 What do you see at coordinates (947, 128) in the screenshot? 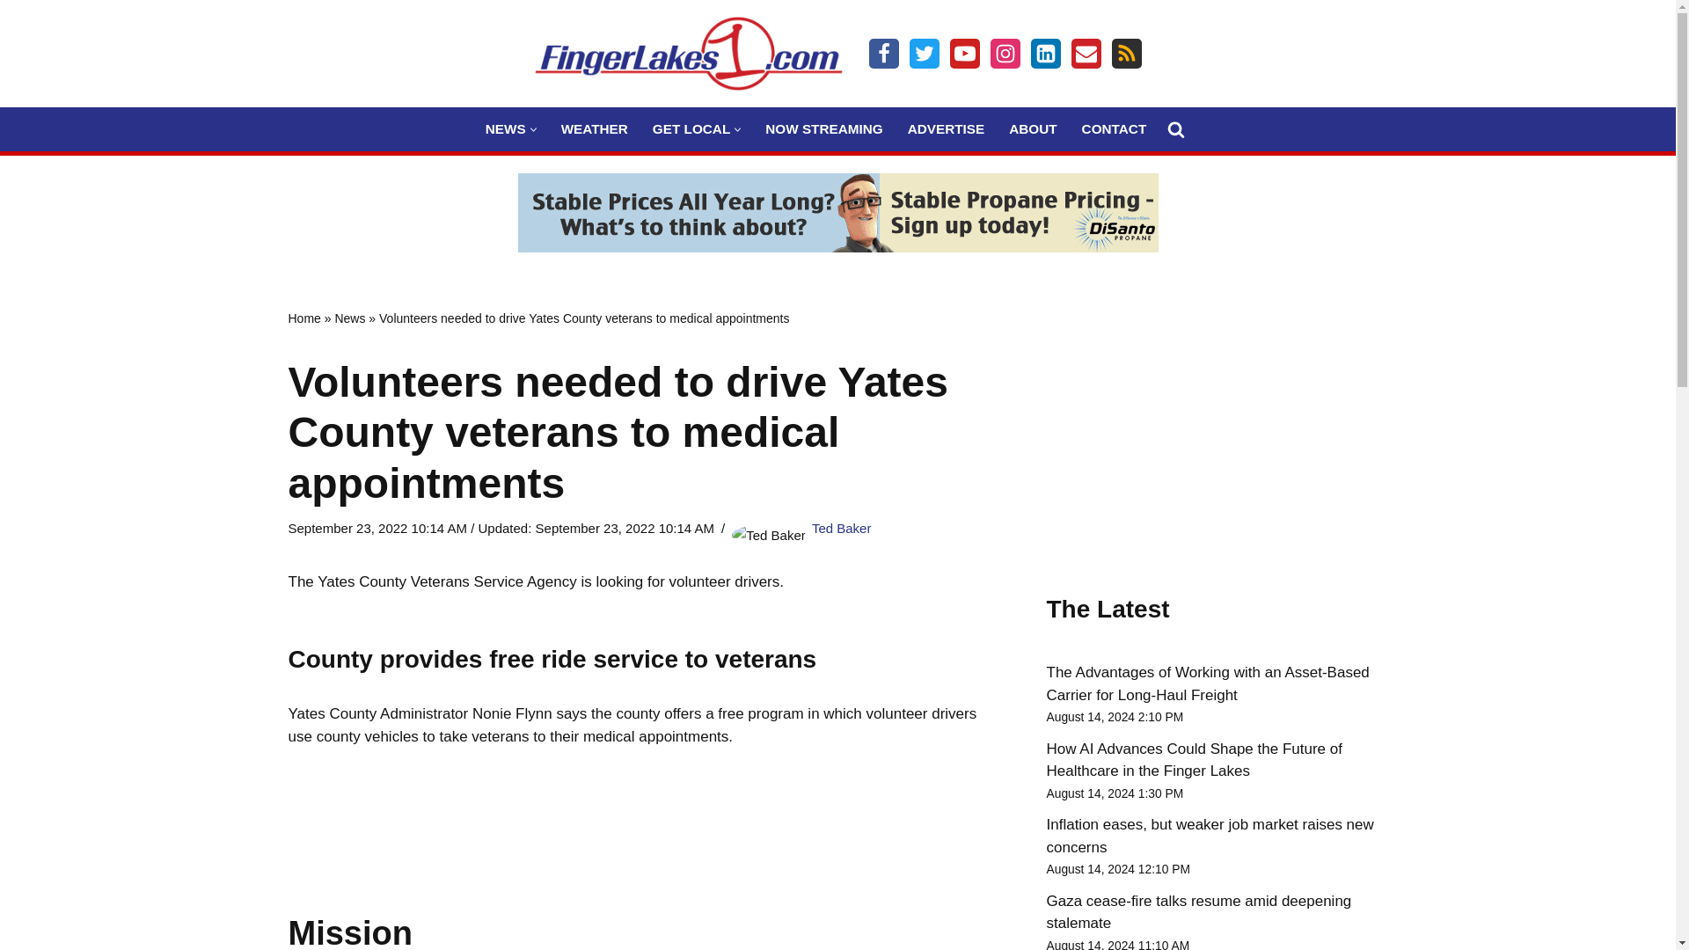
I see `ADVERTISE` at bounding box center [947, 128].